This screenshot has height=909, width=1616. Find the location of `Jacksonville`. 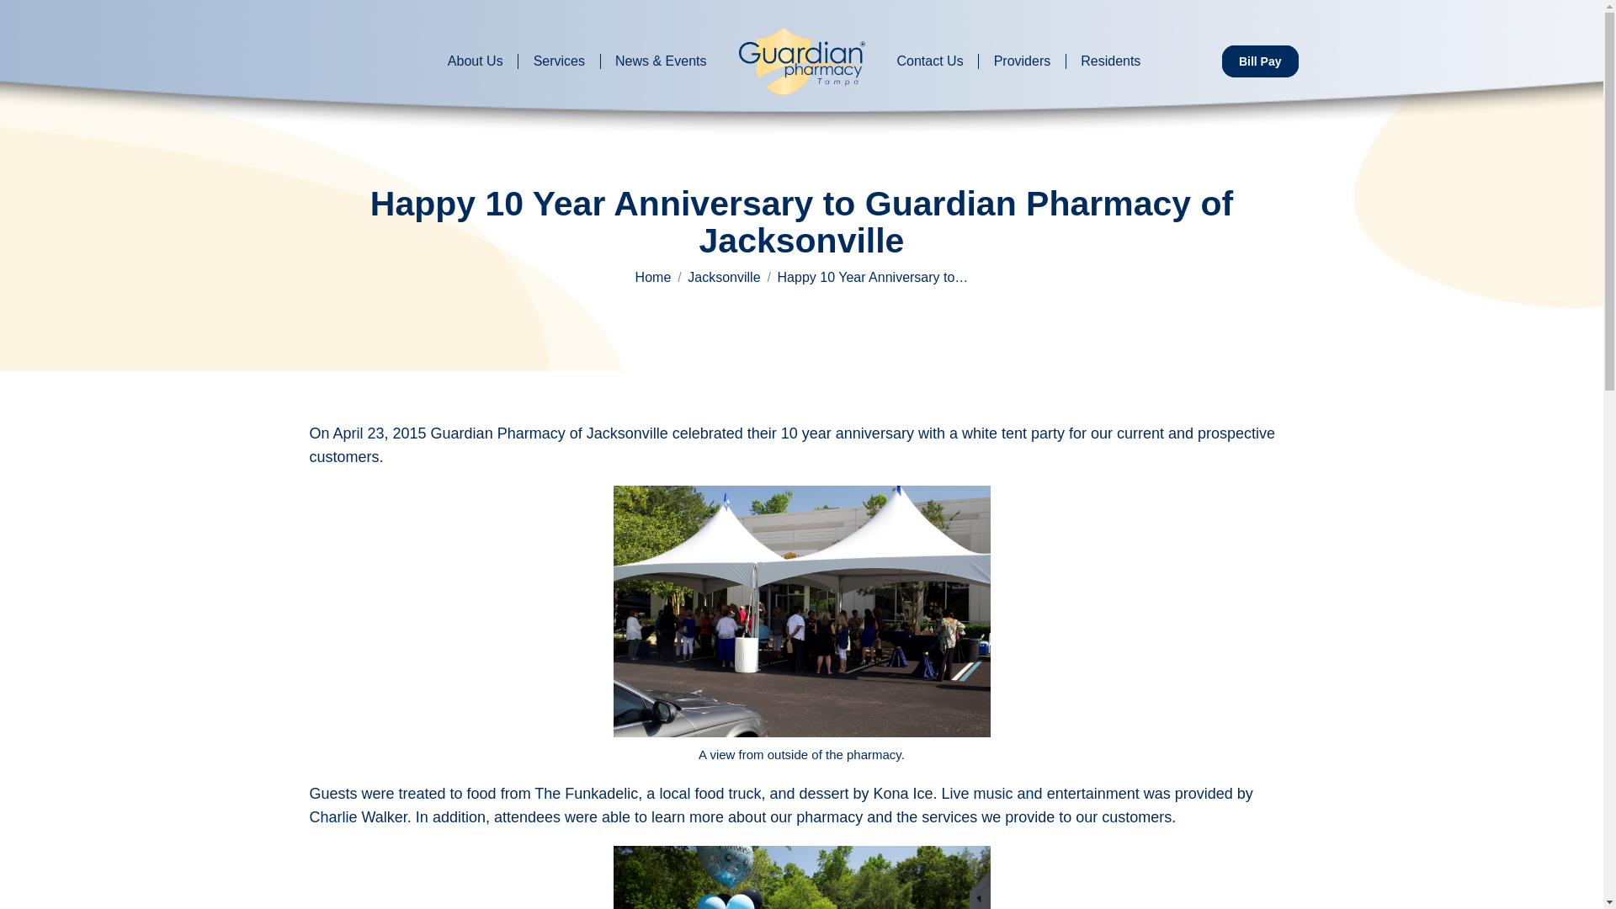

Jacksonville is located at coordinates (724, 277).